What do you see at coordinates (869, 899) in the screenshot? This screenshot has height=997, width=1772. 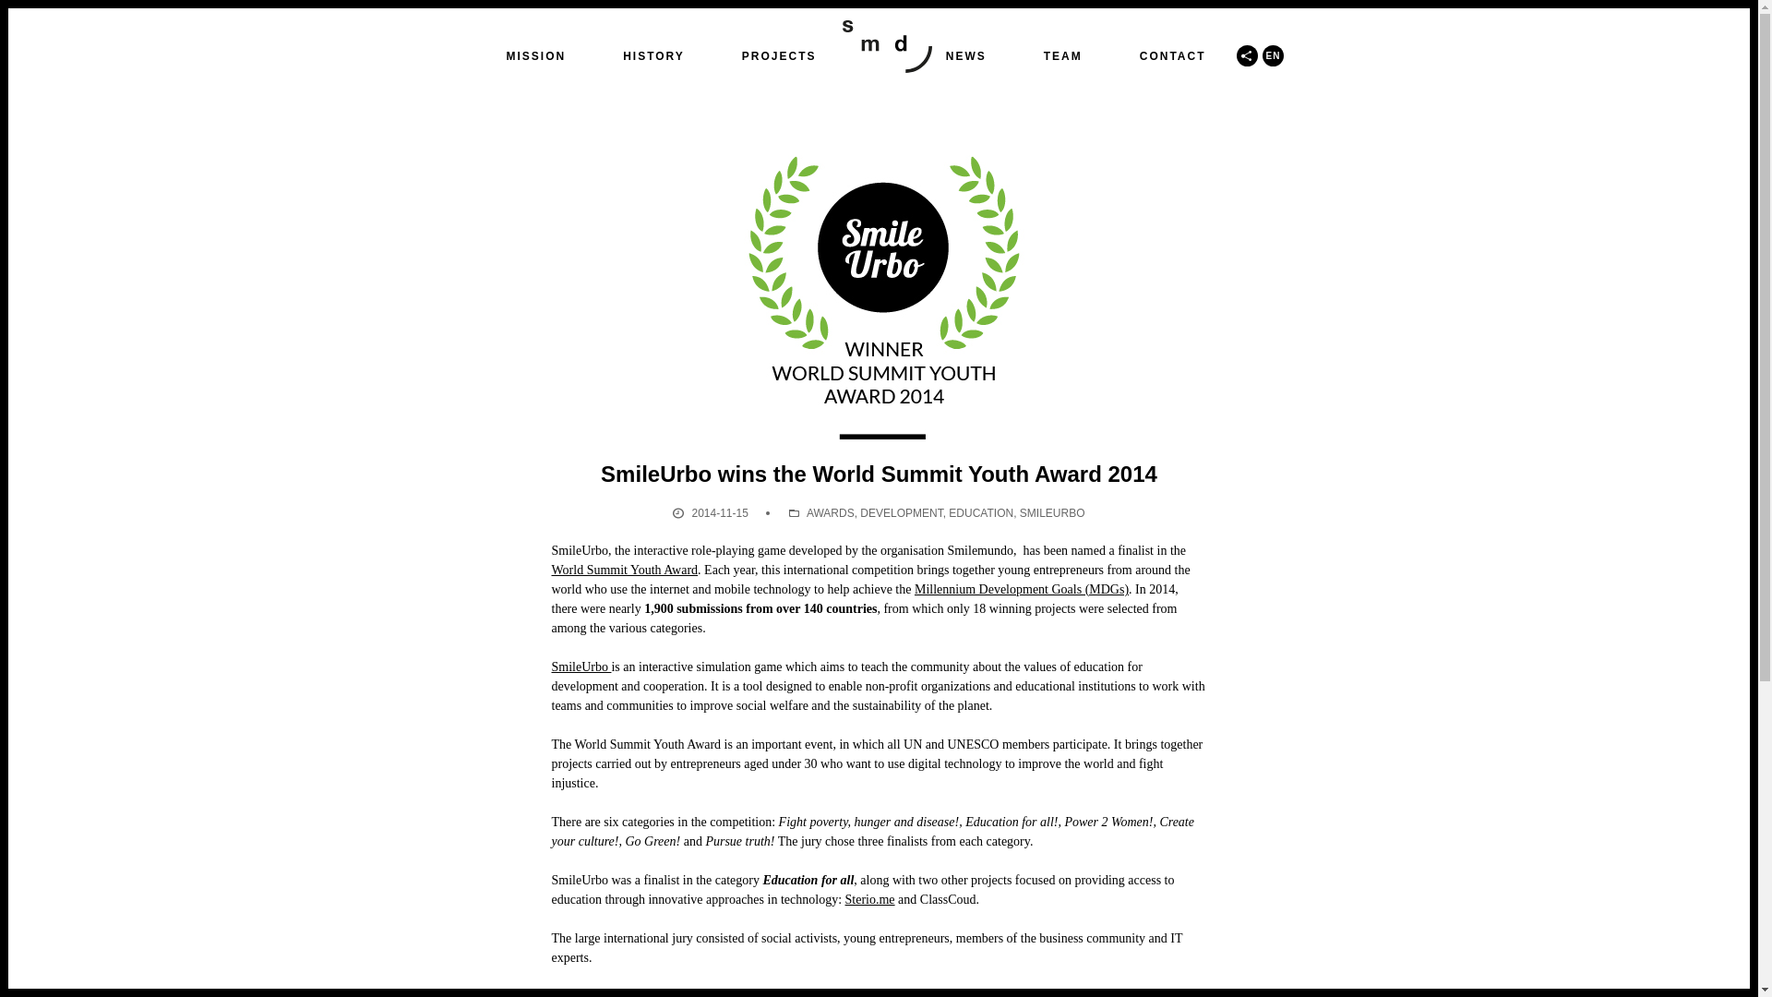 I see `Sterio.me` at bounding box center [869, 899].